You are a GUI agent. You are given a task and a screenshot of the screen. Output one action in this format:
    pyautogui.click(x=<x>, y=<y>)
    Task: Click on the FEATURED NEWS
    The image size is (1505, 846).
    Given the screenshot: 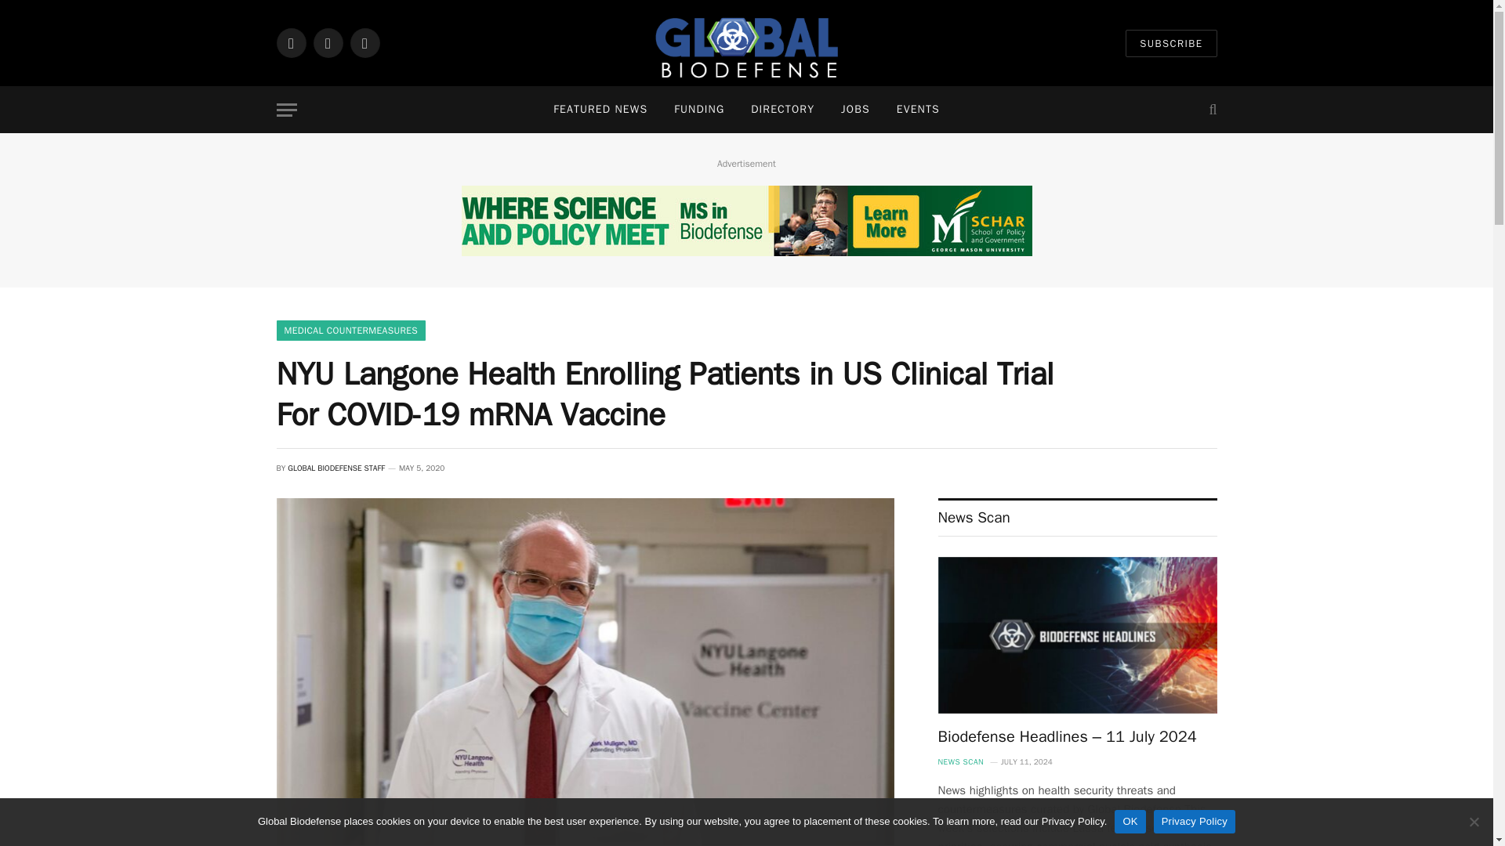 What is the action you would take?
    pyautogui.click(x=600, y=110)
    